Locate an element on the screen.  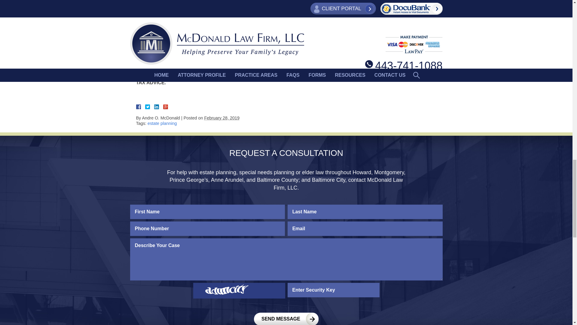
NAELA Member is located at coordinates (386, 11).